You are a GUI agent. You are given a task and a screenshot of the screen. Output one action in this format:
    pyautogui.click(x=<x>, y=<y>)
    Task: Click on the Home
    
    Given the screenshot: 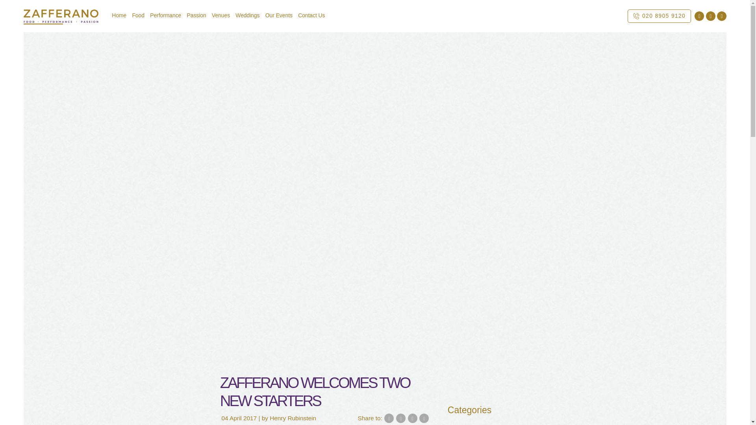 What is the action you would take?
    pyautogui.click(x=119, y=16)
    